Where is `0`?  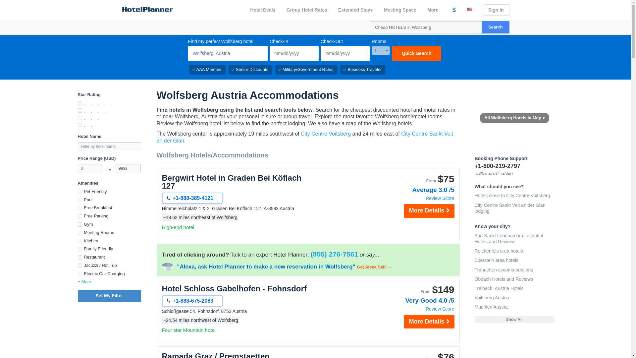
0 is located at coordinates (90, 168).